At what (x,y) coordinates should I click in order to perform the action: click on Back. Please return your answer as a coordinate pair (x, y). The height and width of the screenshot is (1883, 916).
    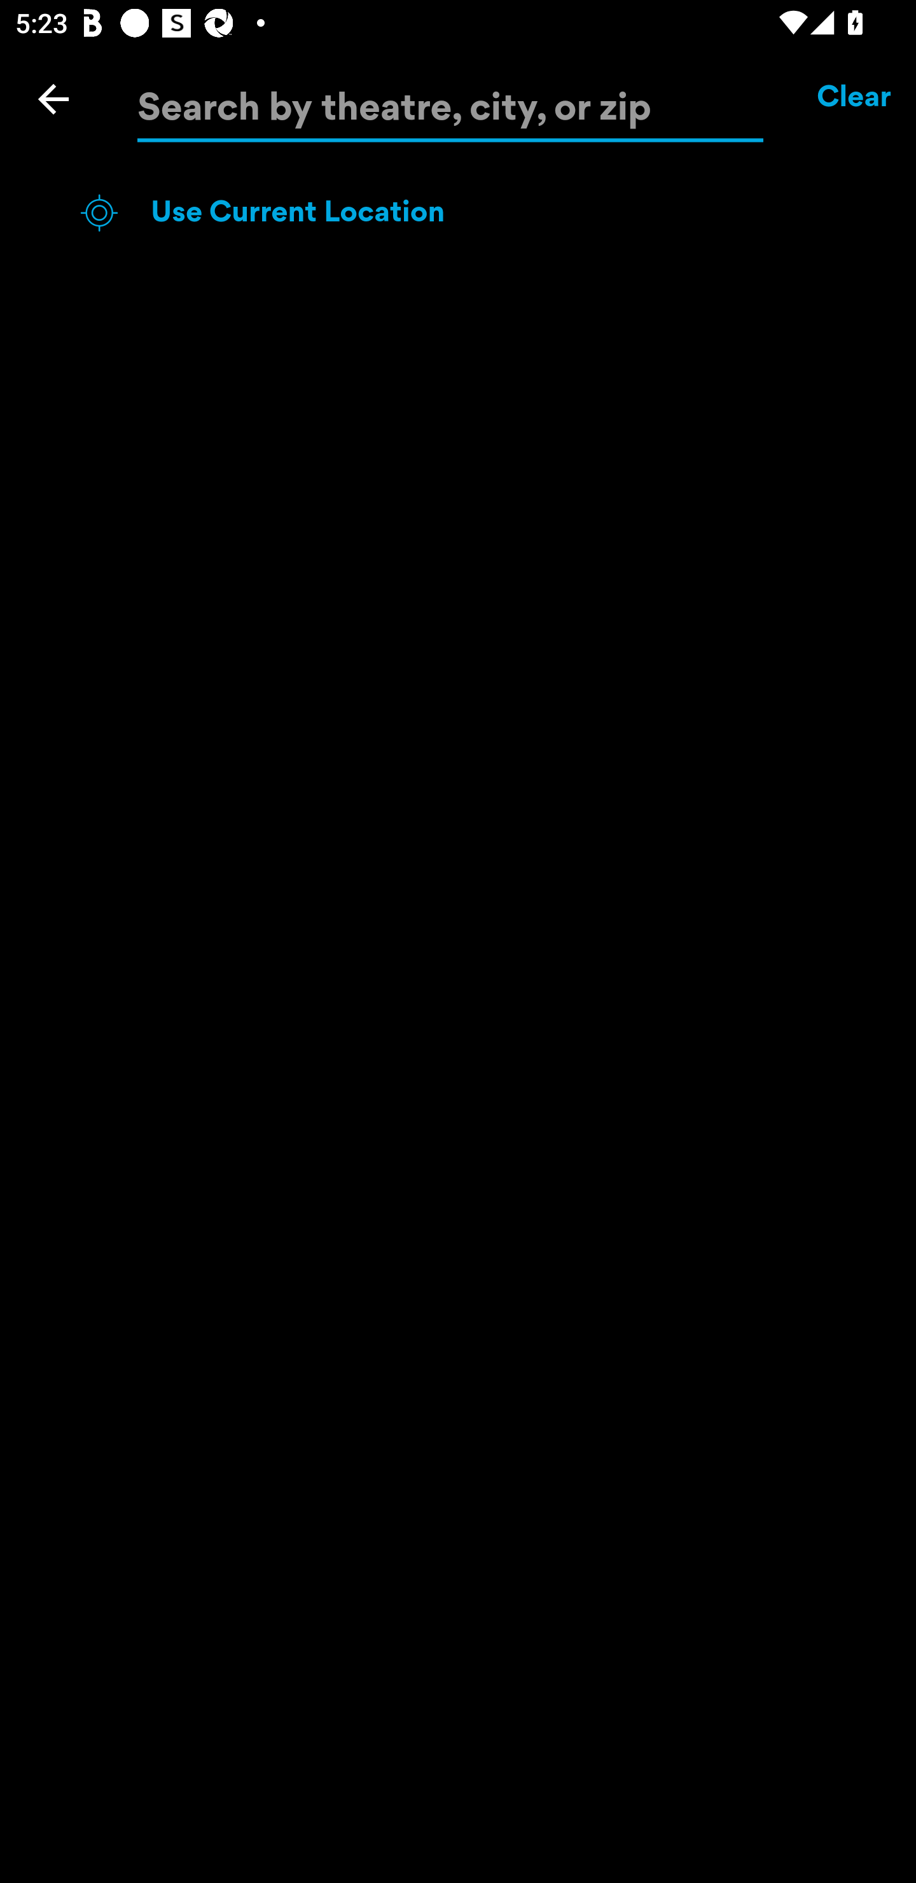
    Looking at the image, I should click on (53, 99).